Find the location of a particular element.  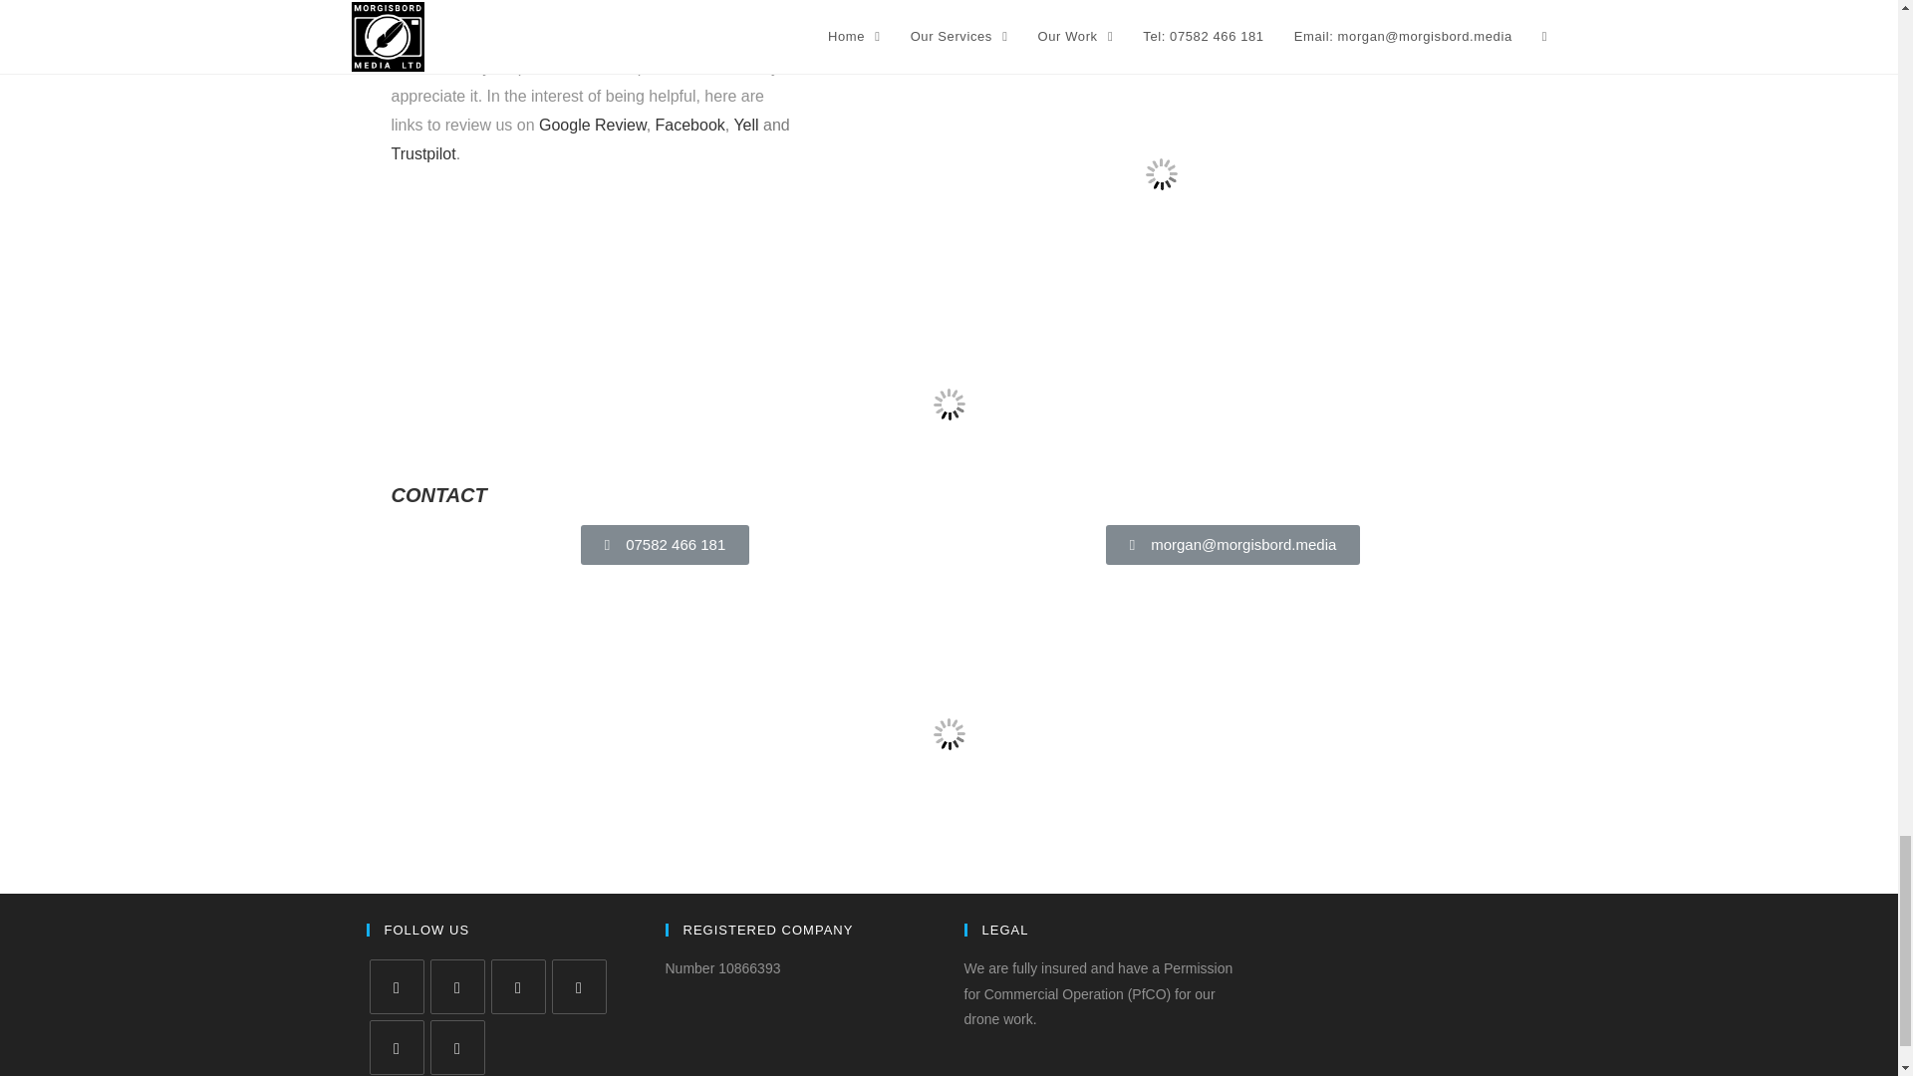

Twitter is located at coordinates (396, 986).